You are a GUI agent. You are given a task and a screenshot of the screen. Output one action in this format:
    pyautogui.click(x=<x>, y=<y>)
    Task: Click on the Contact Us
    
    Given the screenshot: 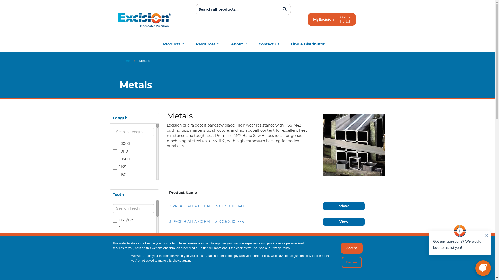 What is the action you would take?
    pyautogui.click(x=269, y=44)
    